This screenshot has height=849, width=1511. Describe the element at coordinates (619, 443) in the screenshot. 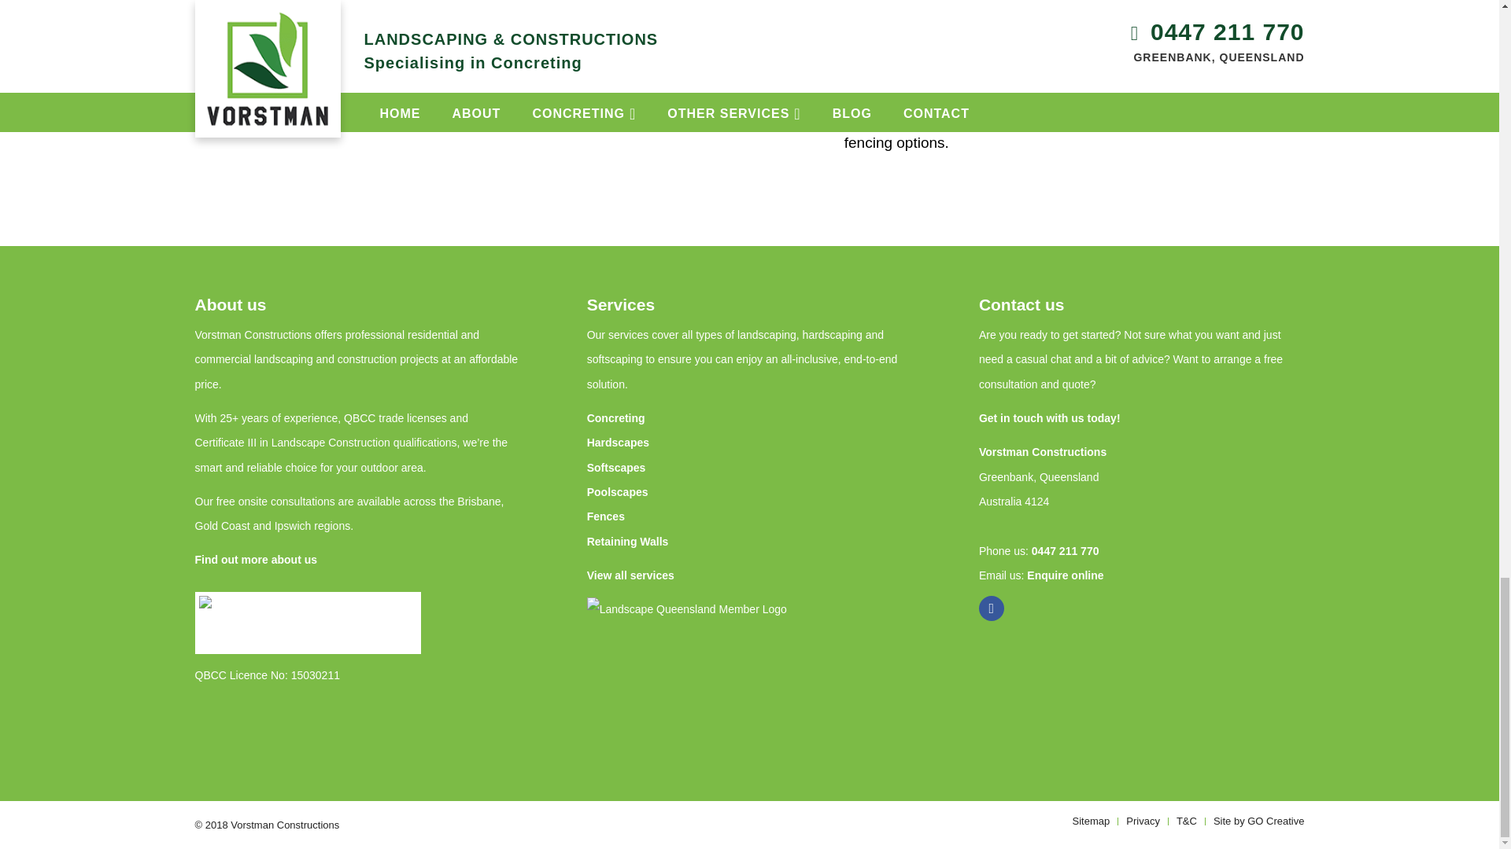

I see `Hardscapes` at that location.